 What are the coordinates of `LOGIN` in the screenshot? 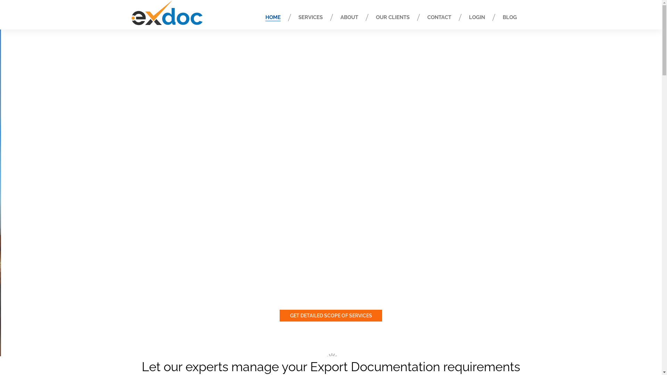 It's located at (477, 17).